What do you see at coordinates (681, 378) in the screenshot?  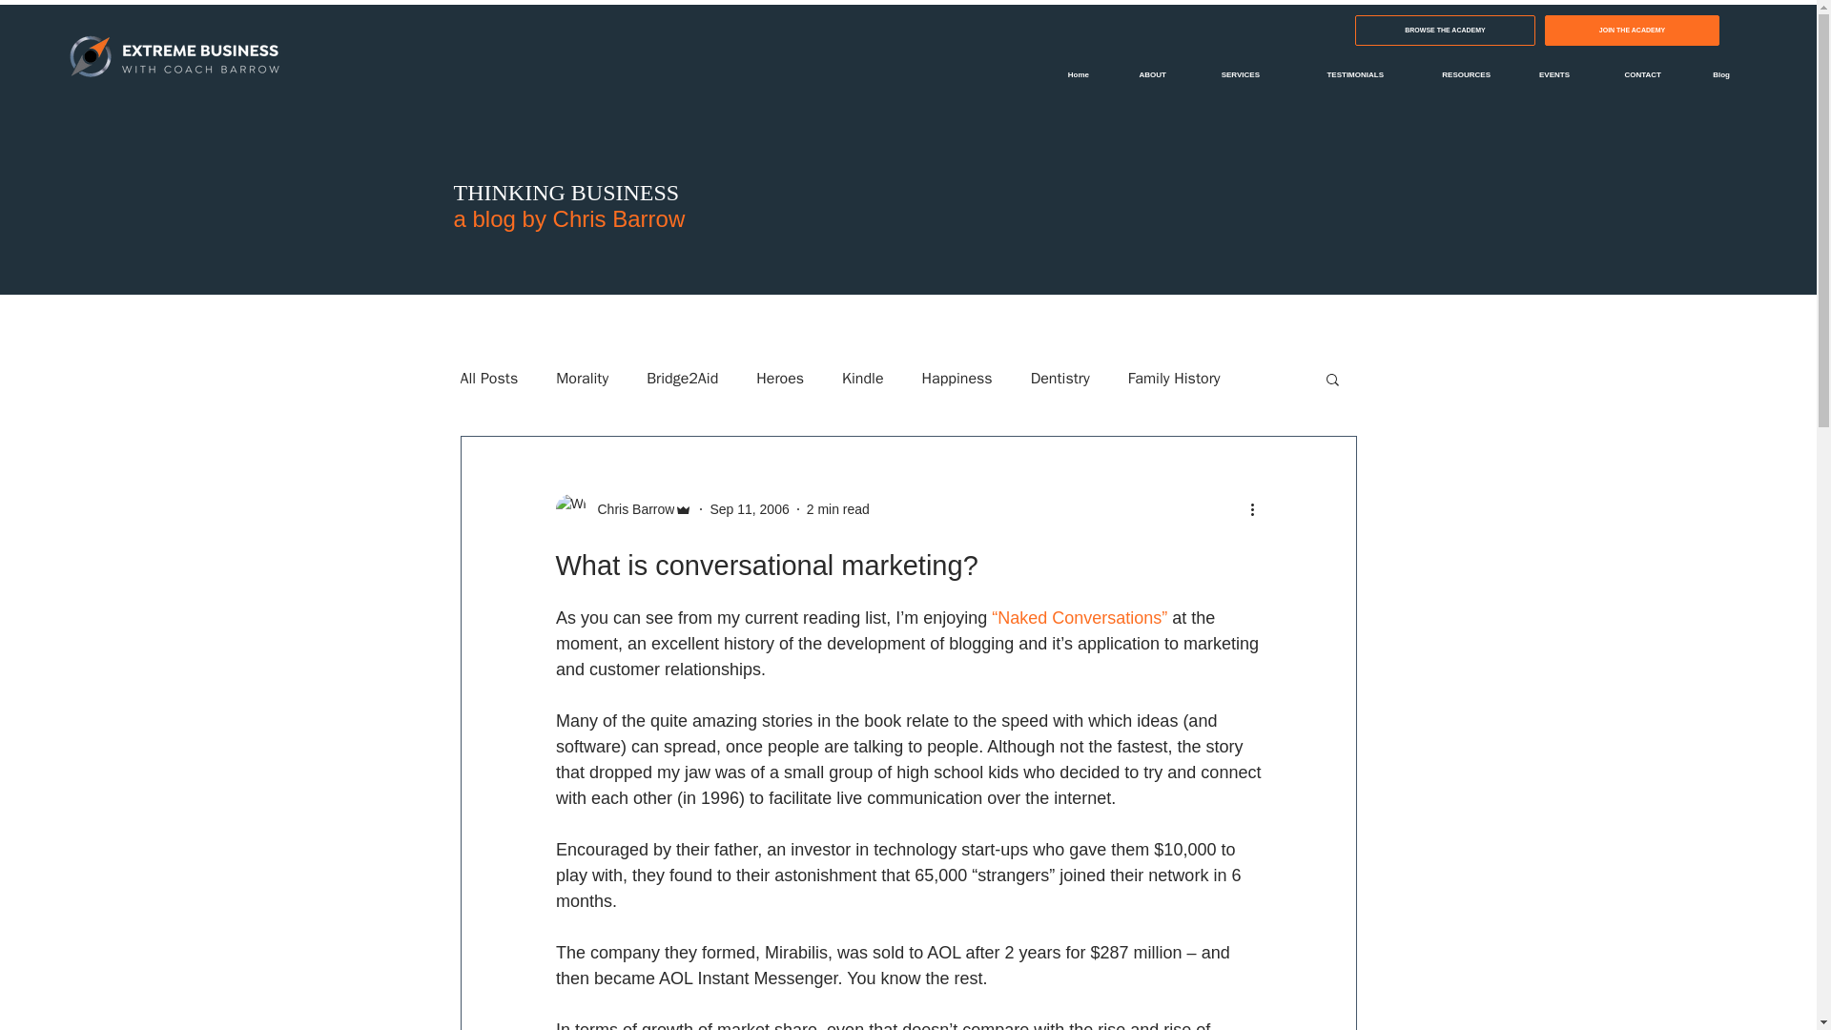 I see `Bridge2Aid` at bounding box center [681, 378].